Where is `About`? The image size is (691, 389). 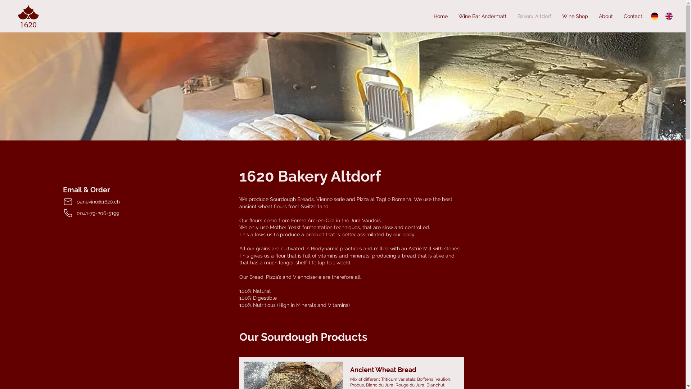 About is located at coordinates (606, 16).